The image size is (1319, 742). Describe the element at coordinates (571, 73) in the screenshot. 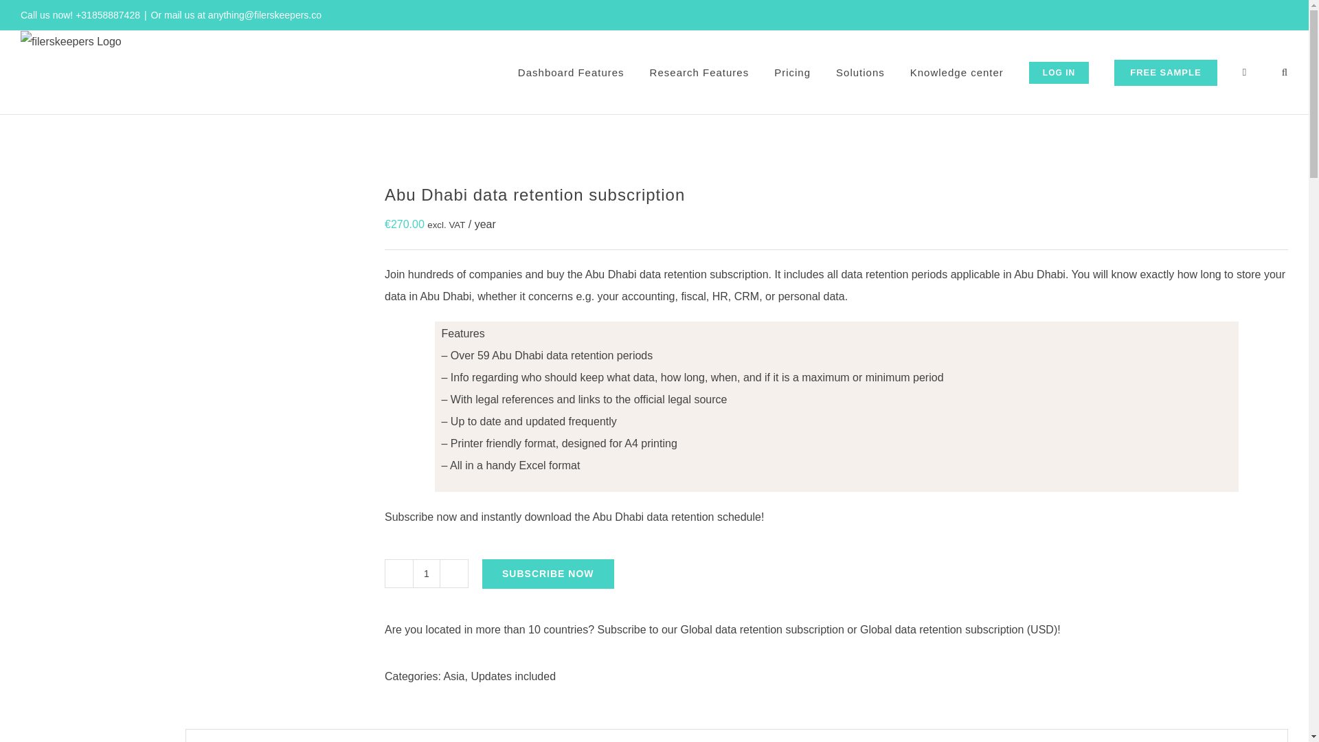

I see `Dashboard Features` at that location.